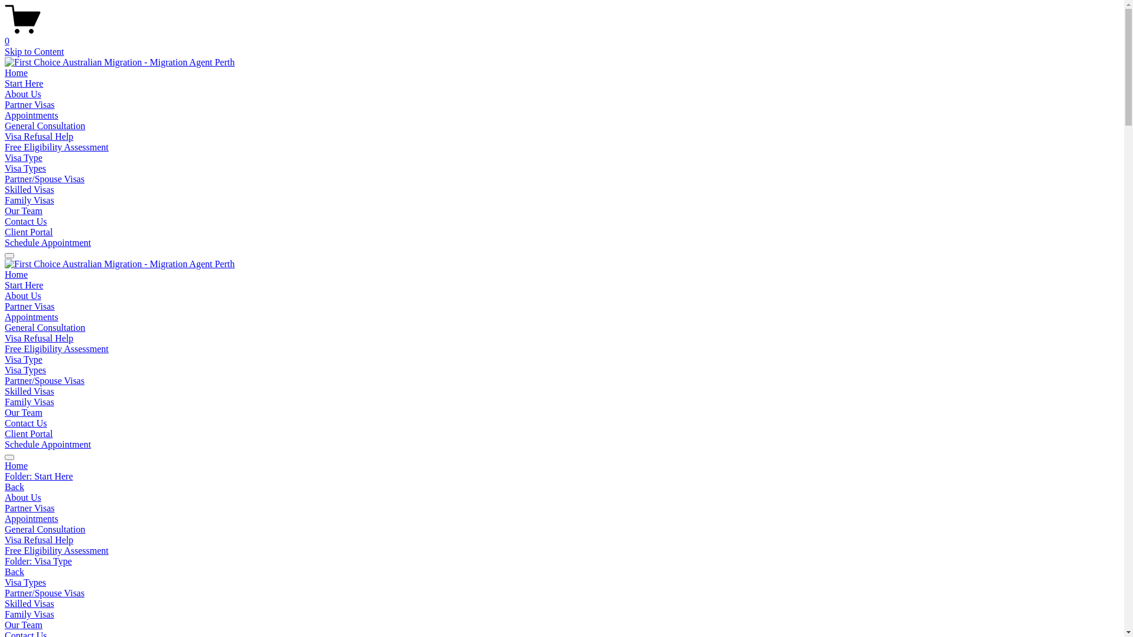 This screenshot has width=1133, height=637. What do you see at coordinates (562, 583) in the screenshot?
I see `Visa Types` at bounding box center [562, 583].